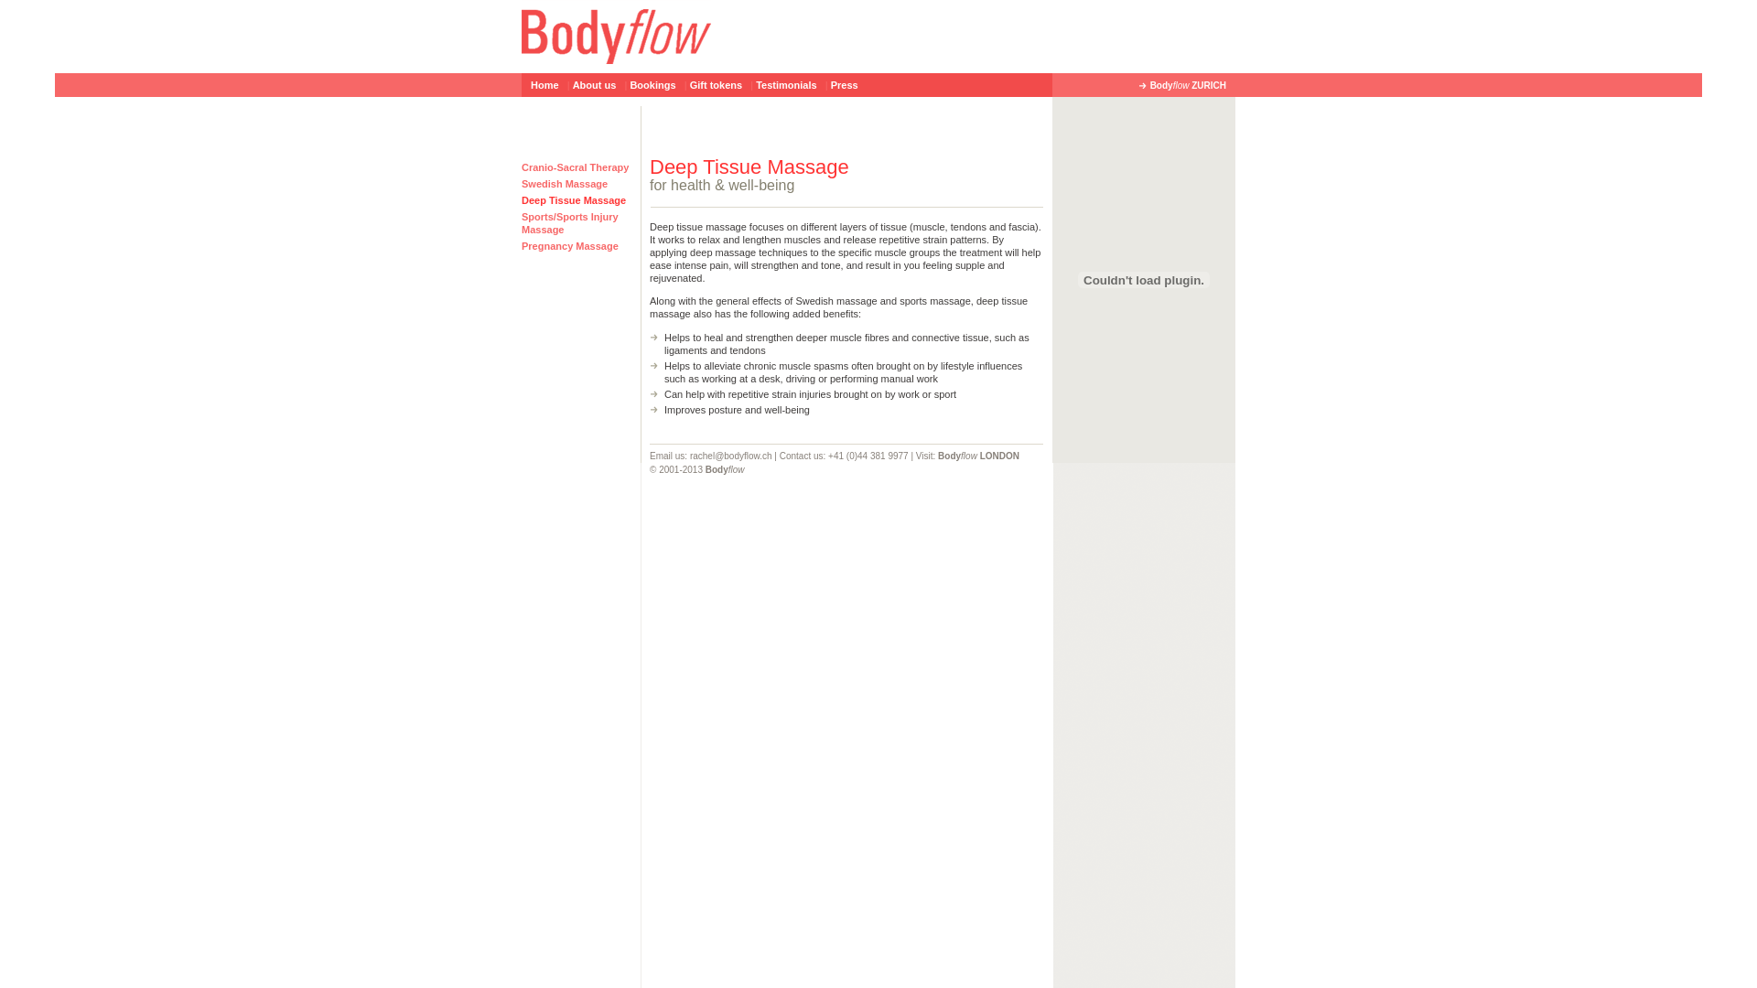 The image size is (1757, 988). What do you see at coordinates (716, 85) in the screenshot?
I see `Gift tokens` at bounding box center [716, 85].